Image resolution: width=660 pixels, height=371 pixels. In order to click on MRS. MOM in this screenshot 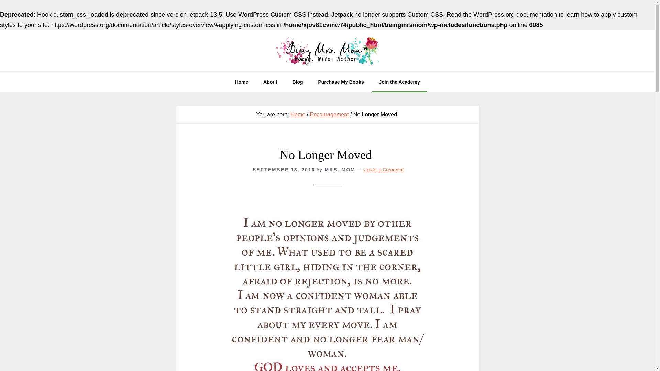, I will do `click(340, 170)`.